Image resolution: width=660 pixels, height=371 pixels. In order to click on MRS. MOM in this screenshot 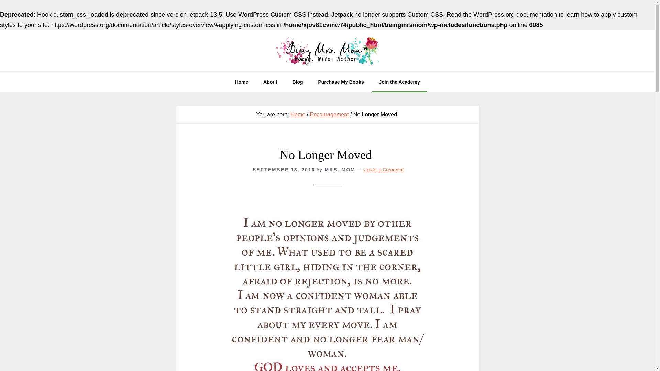, I will do `click(340, 170)`.